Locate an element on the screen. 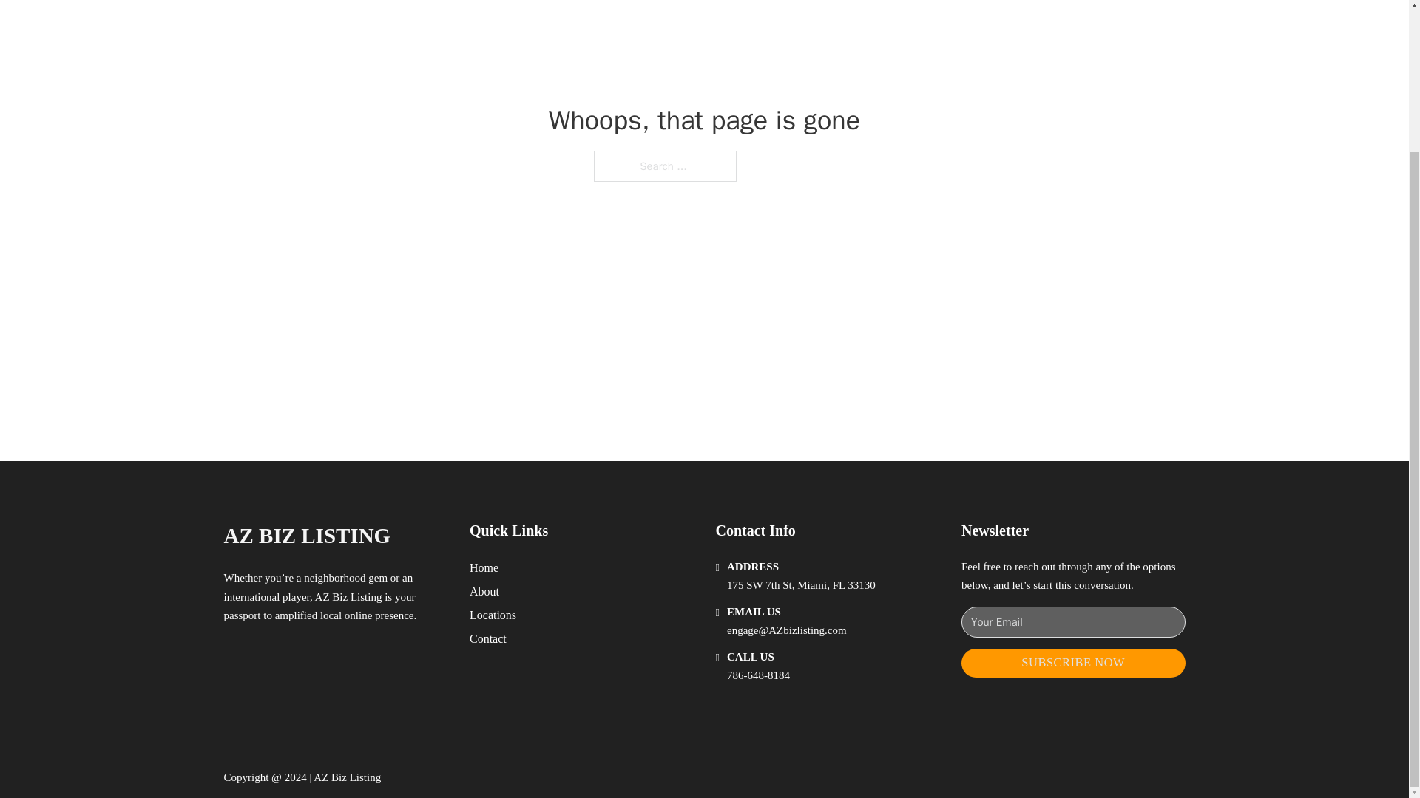  786-648-8184 is located at coordinates (758, 675).